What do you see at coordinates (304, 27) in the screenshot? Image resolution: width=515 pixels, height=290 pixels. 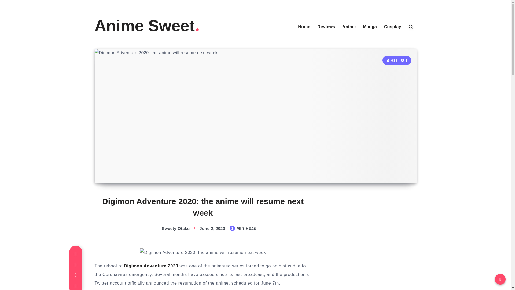 I see `Home` at bounding box center [304, 27].